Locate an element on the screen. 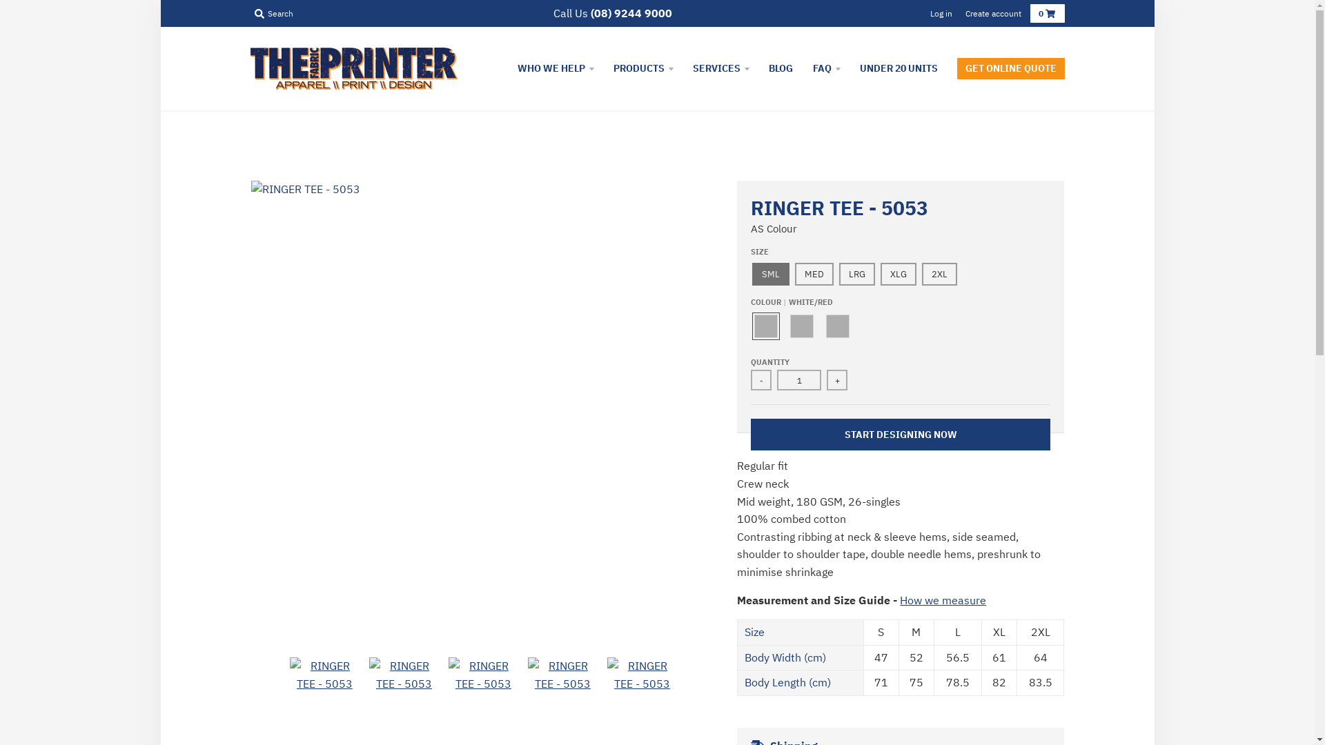 The image size is (1325, 745). START DESIGNING NOW is located at coordinates (901, 435).